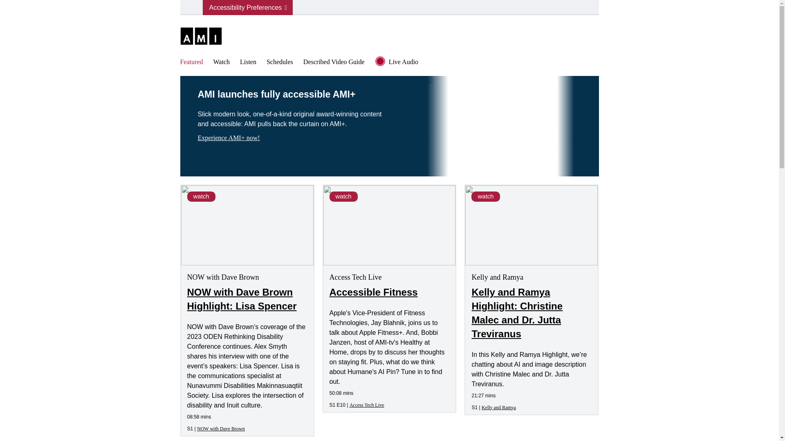 The height and width of the screenshot is (441, 785). What do you see at coordinates (0, 0) in the screenshot?
I see `Skip to main content` at bounding box center [0, 0].